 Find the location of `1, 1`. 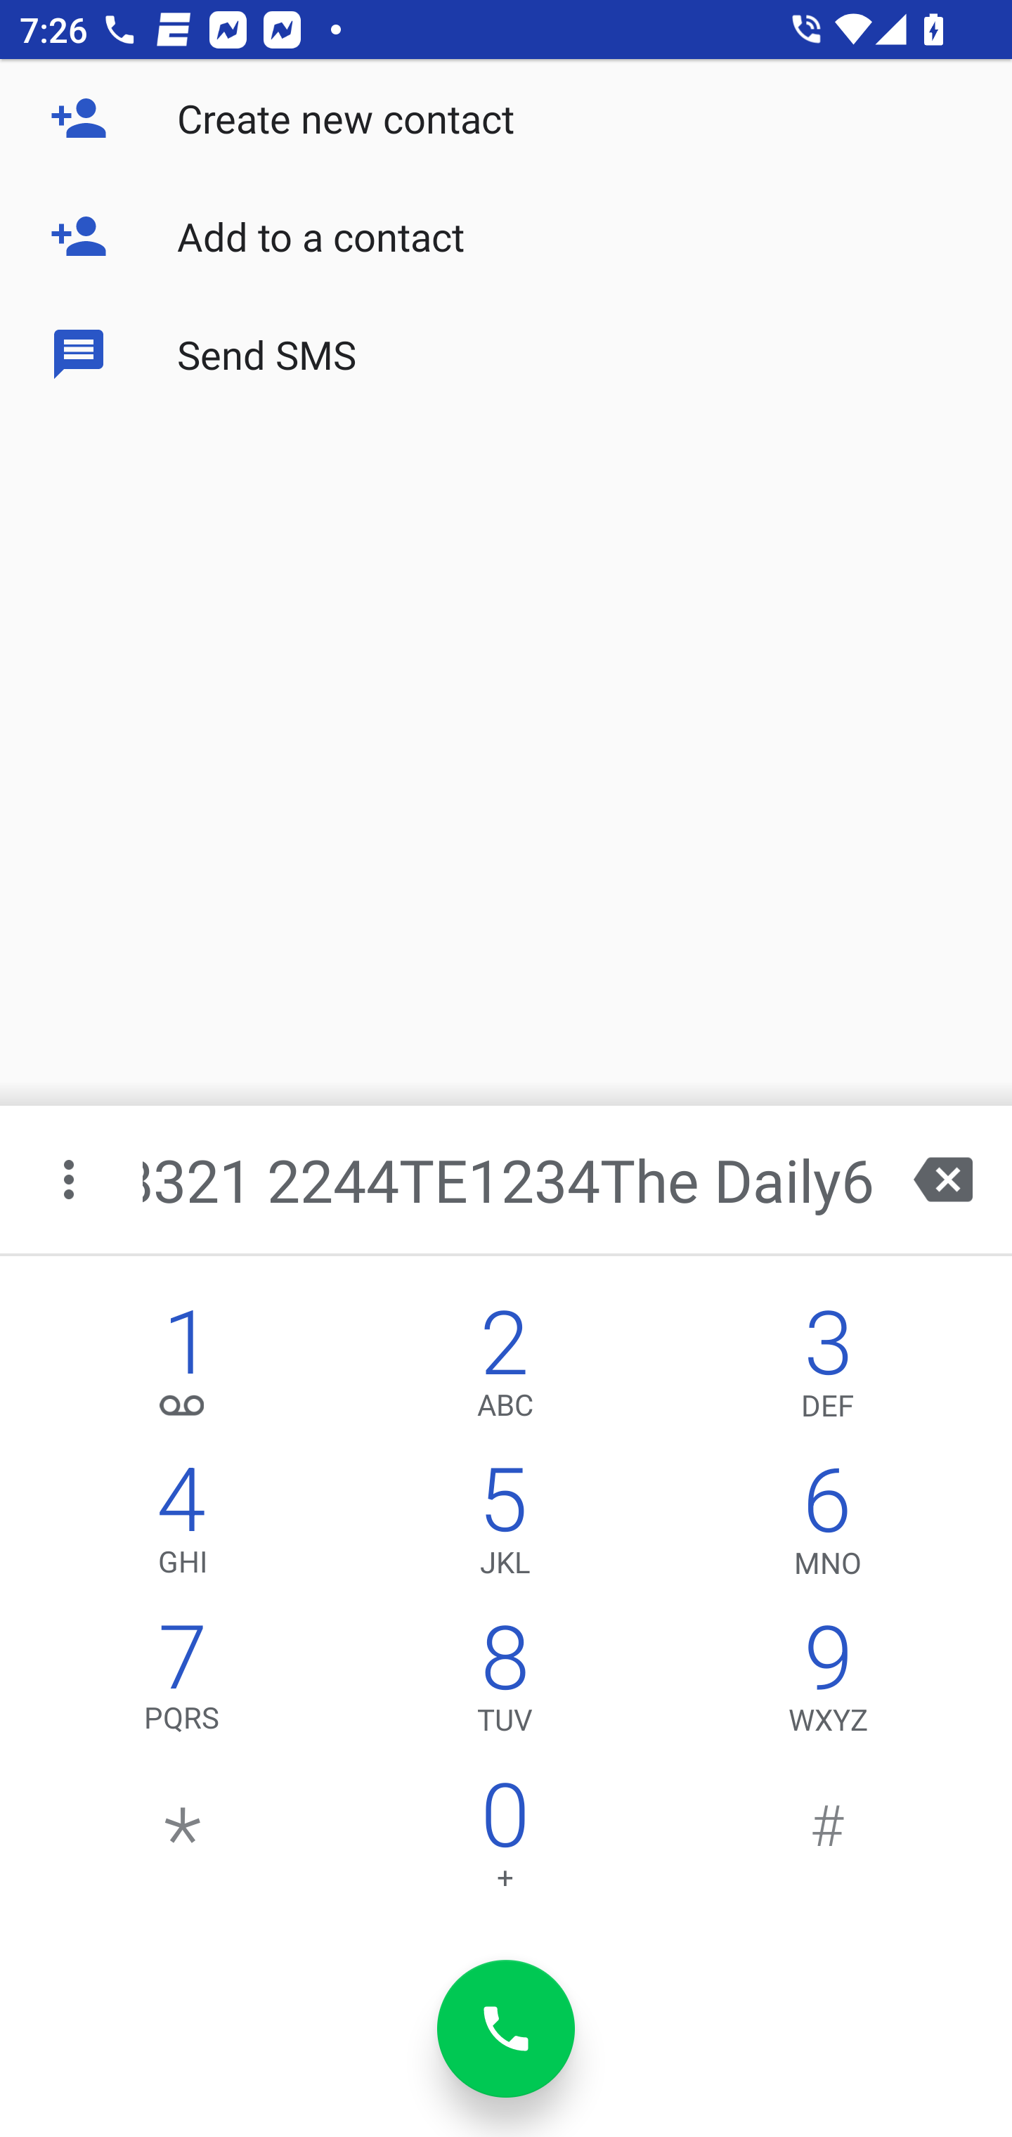

1, 1 is located at coordinates (183, 1369).